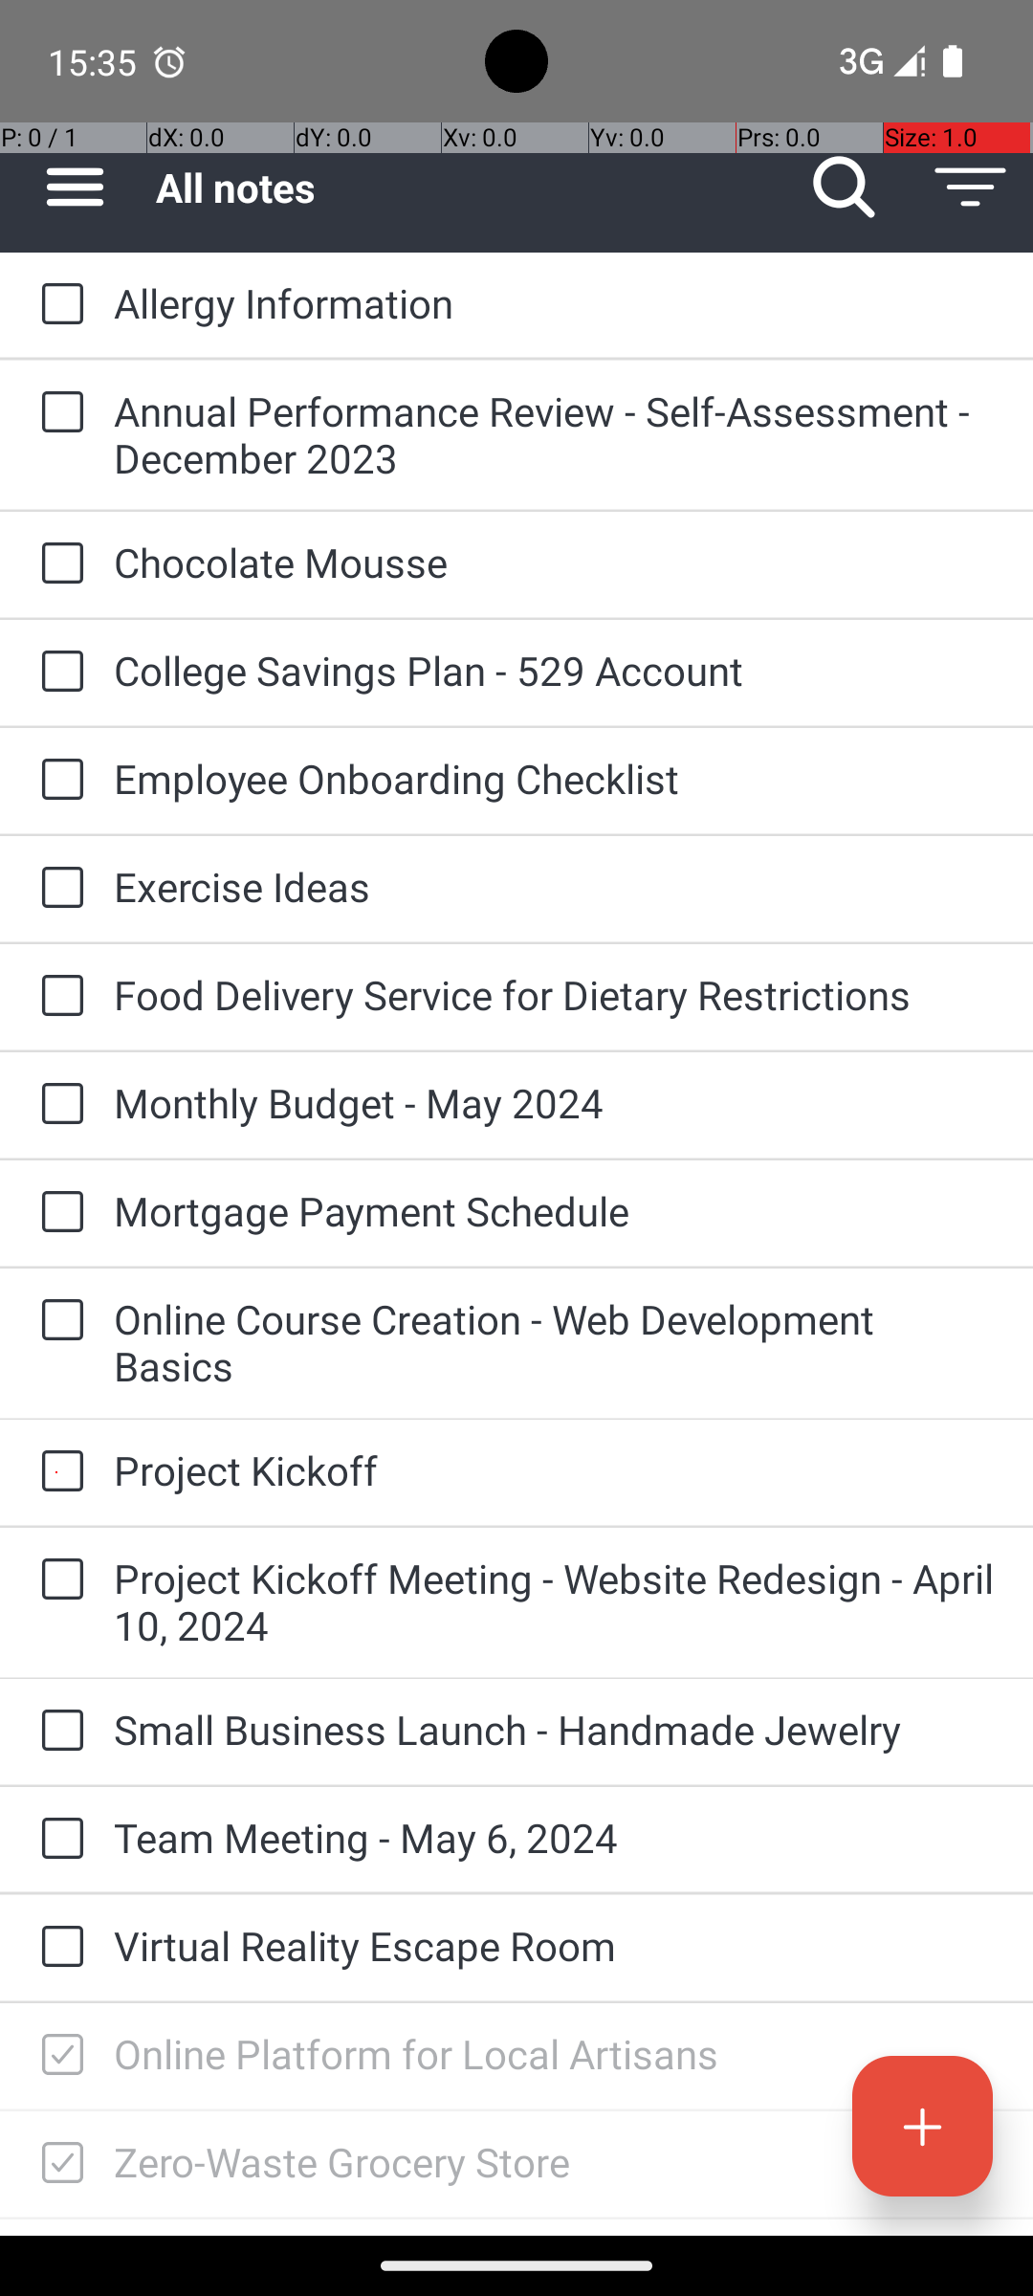 The height and width of the screenshot is (2296, 1033). Describe the element at coordinates (555, 1601) in the screenshot. I see `Project Kickoff Meeting - Website Redesign - April 10, 2024` at that location.